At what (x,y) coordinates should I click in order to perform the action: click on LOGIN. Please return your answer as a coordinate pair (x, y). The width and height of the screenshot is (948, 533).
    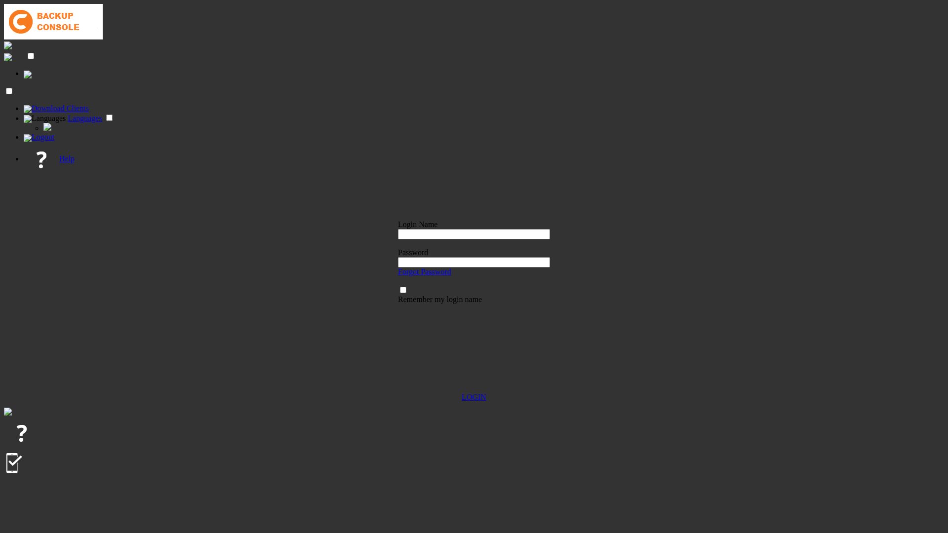
    Looking at the image, I should click on (474, 402).